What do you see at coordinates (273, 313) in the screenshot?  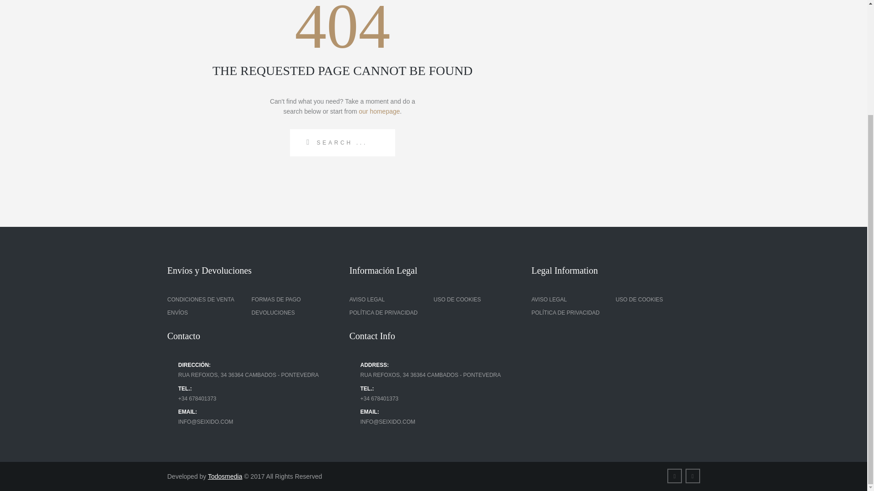 I see `DEVOLUCIONES` at bounding box center [273, 313].